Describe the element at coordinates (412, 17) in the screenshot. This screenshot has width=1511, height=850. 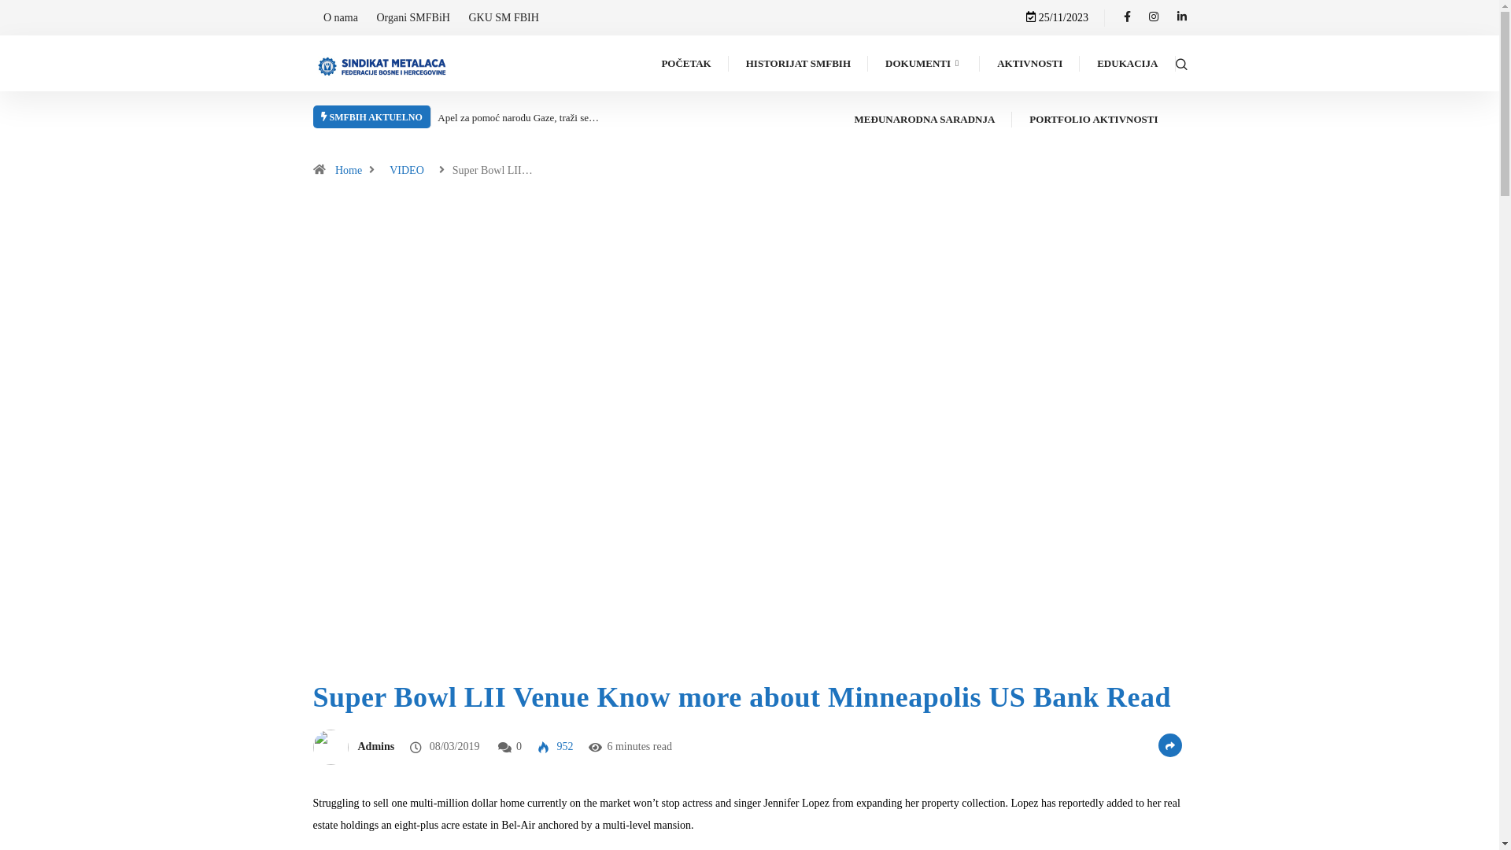
I see `Organi SMFBiH` at that location.